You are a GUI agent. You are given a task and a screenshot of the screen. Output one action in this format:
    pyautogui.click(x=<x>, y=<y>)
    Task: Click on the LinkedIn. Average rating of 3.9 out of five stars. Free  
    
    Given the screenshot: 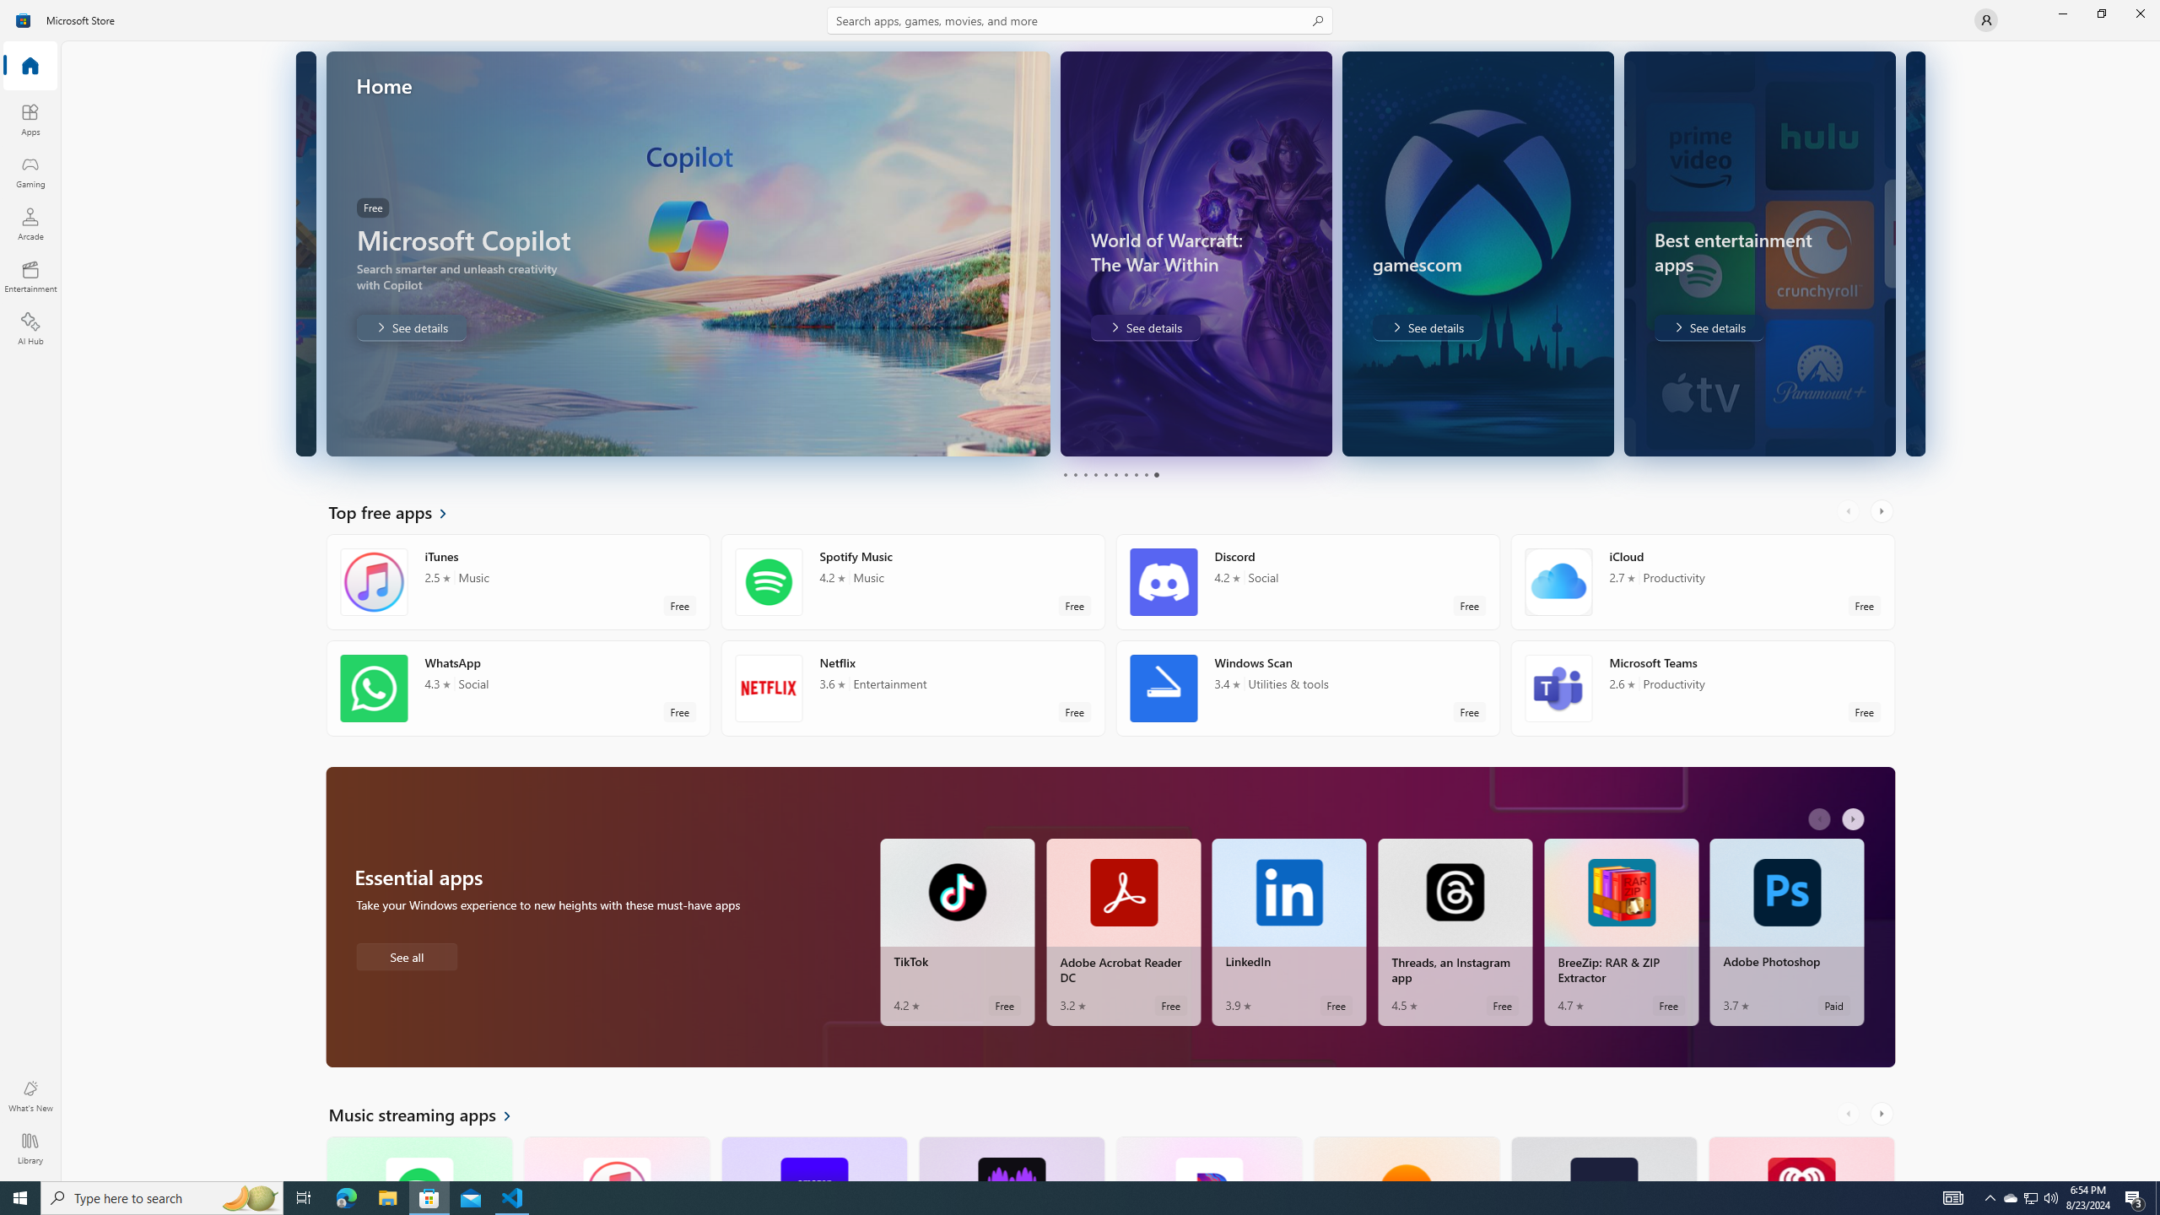 What is the action you would take?
    pyautogui.click(x=1289, y=931)
    